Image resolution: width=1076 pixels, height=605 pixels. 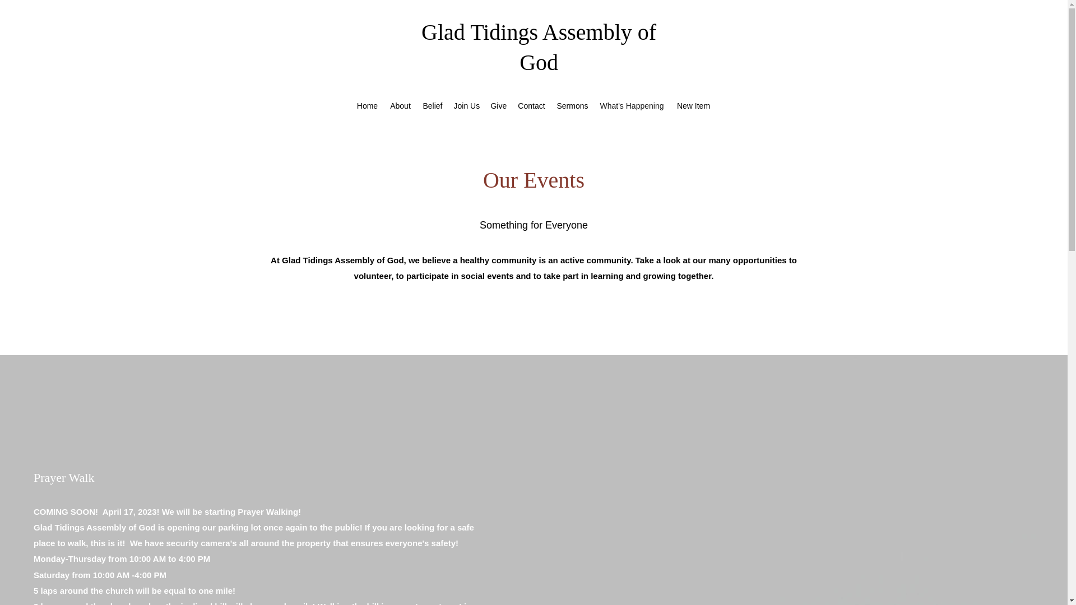 What do you see at coordinates (400, 105) in the screenshot?
I see `About` at bounding box center [400, 105].